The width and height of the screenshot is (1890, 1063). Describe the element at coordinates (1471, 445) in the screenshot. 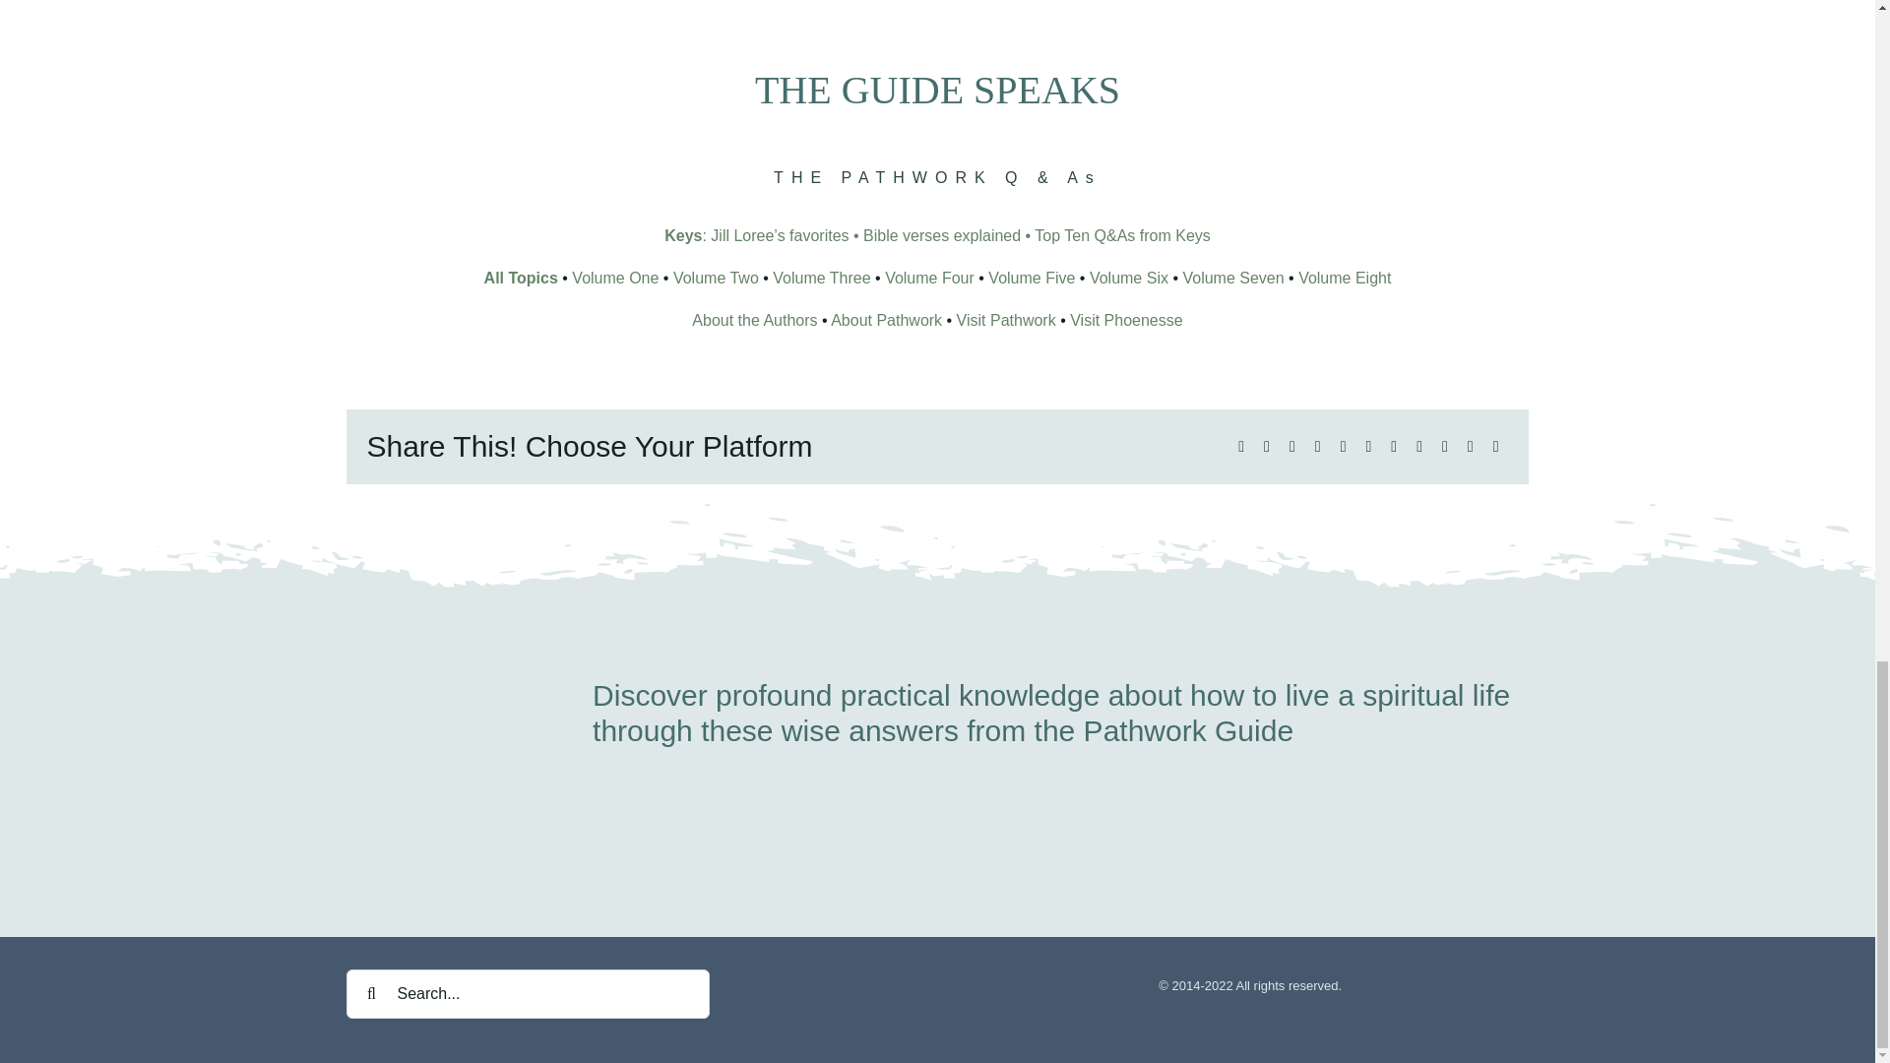

I see `Xing` at that location.